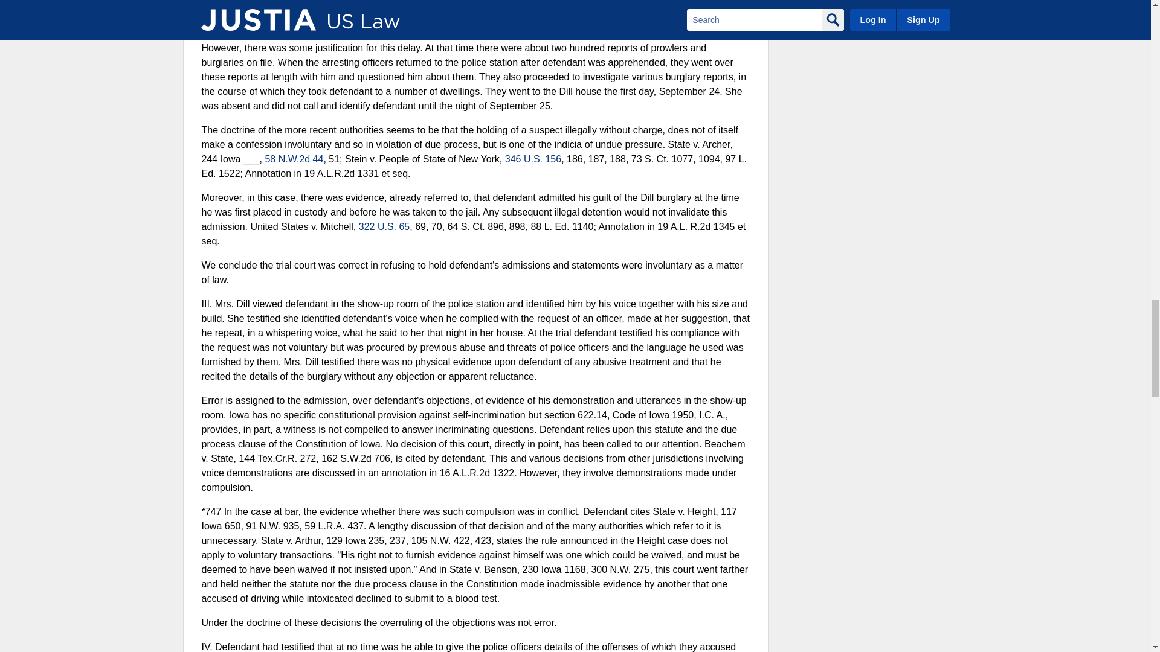 The width and height of the screenshot is (1160, 652). What do you see at coordinates (533, 159) in the screenshot?
I see `346 U.S. 156` at bounding box center [533, 159].